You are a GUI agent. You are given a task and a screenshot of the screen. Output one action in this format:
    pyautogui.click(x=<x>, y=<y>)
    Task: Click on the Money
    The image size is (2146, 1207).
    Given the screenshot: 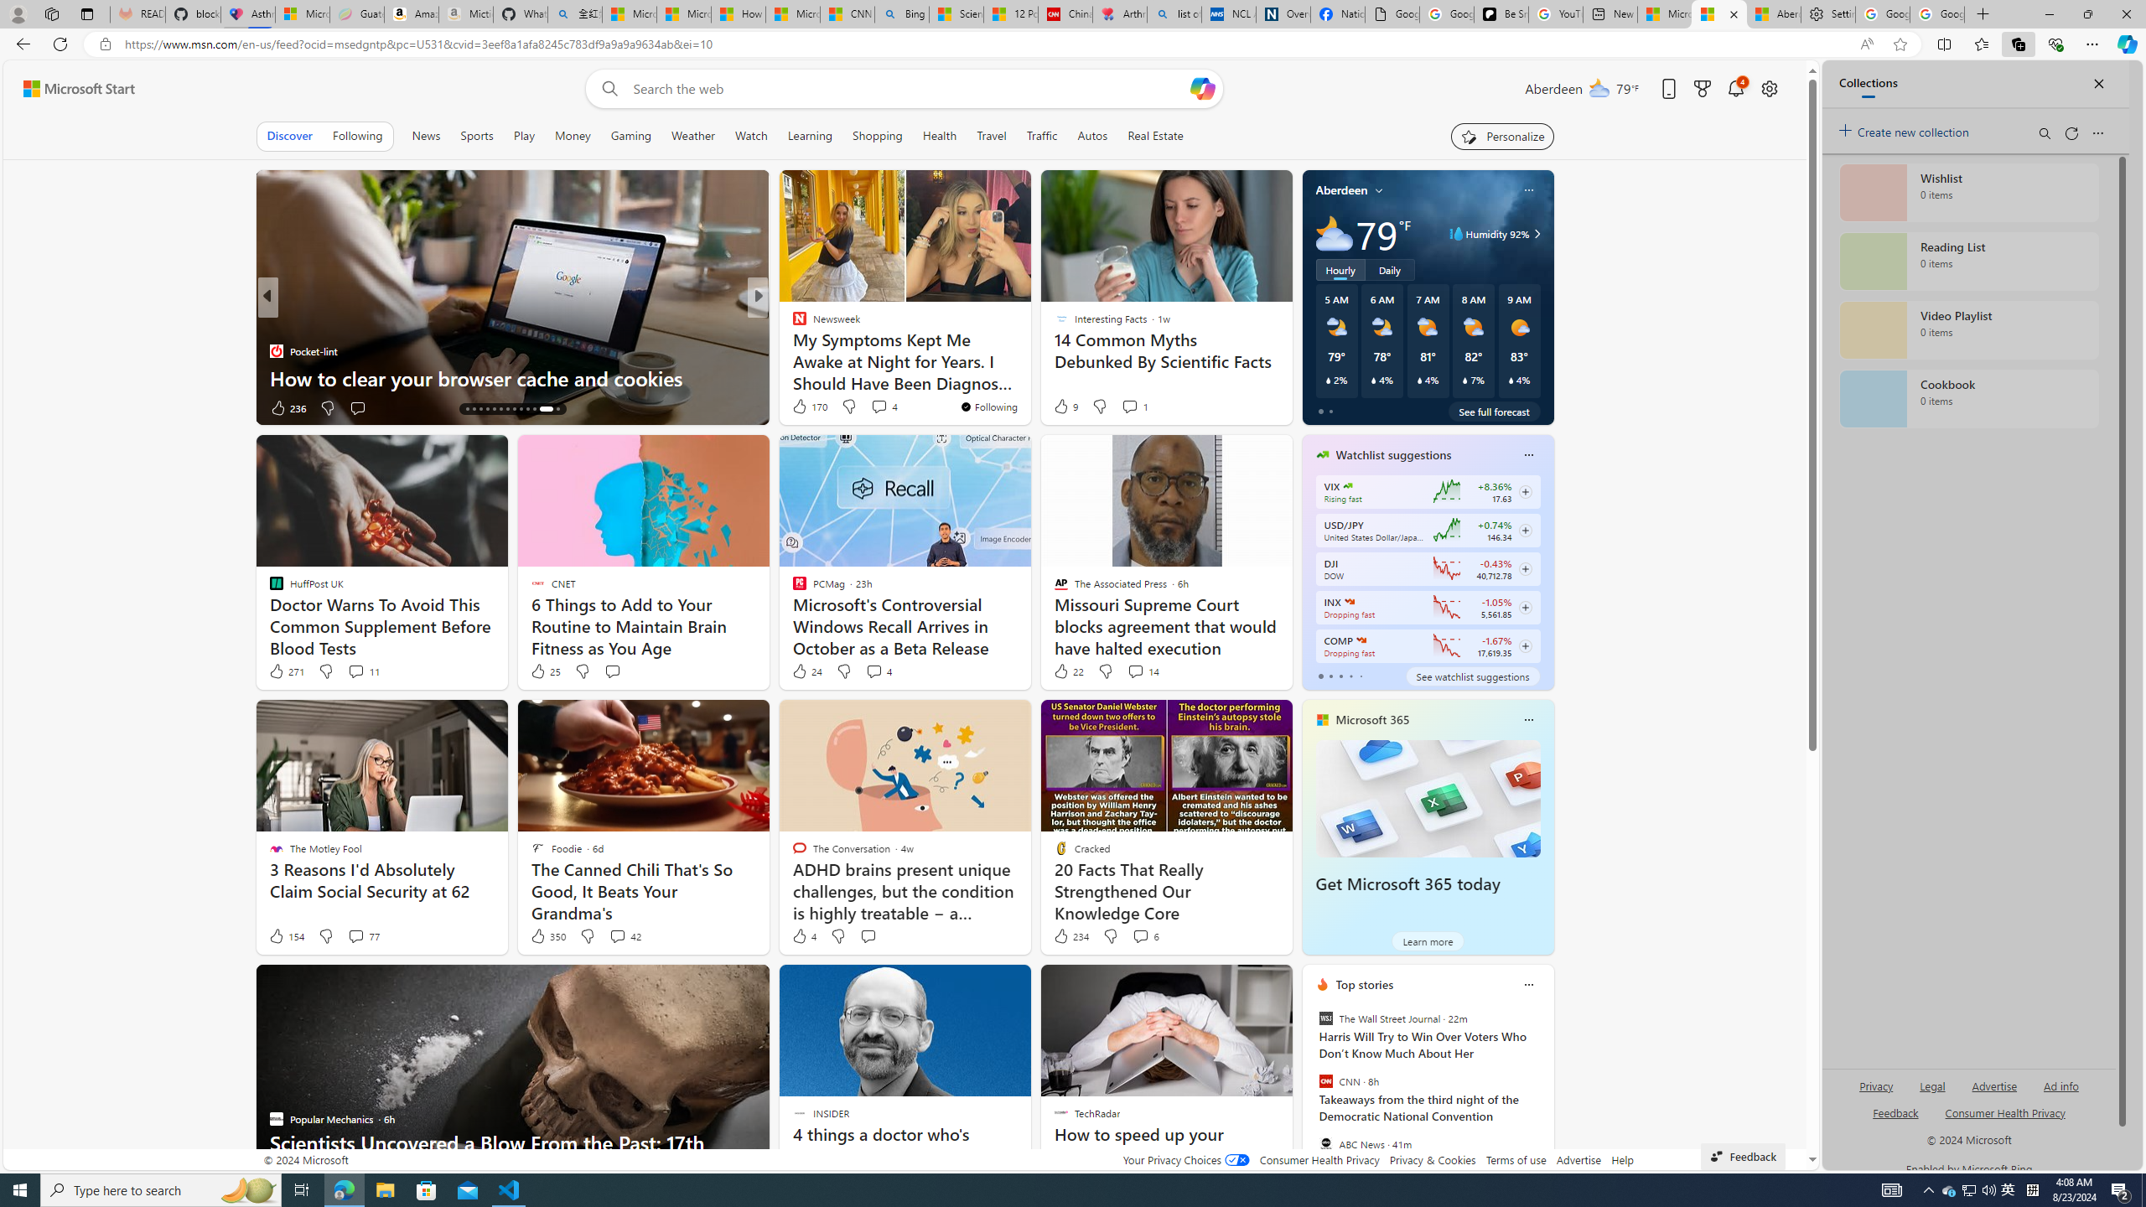 What is the action you would take?
    pyautogui.click(x=572, y=136)
    